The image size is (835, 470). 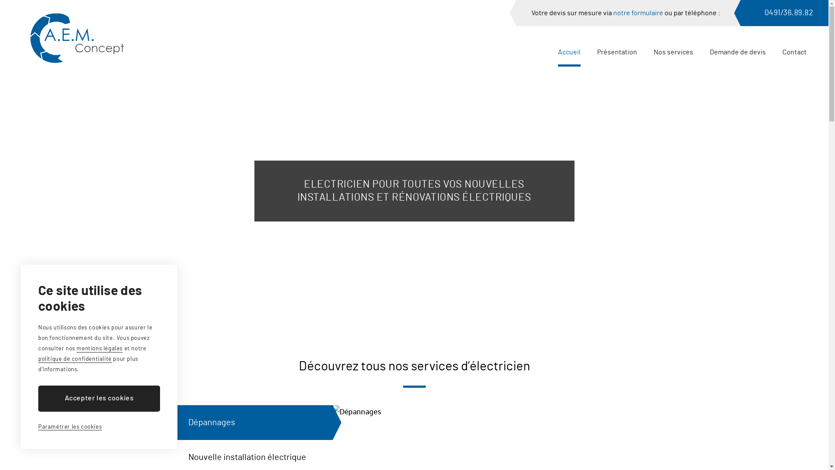 What do you see at coordinates (569, 52) in the screenshot?
I see `Accueil` at bounding box center [569, 52].